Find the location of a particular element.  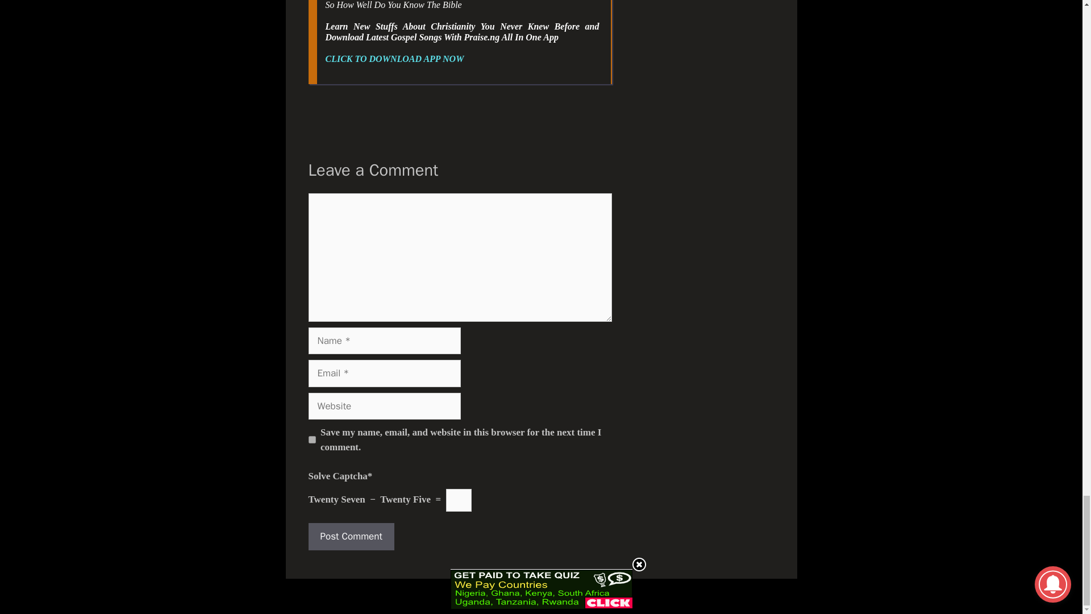

CLICK TO DOWNLOAD APP NOW is located at coordinates (394, 59).